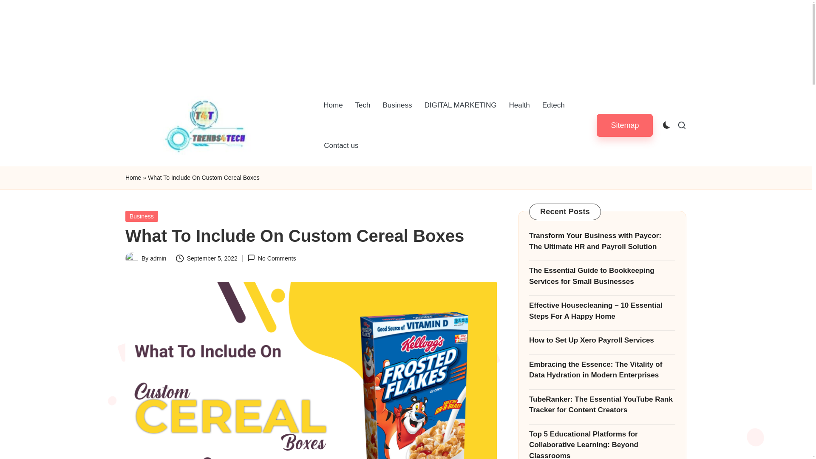  I want to click on Sitemap, so click(625, 125).